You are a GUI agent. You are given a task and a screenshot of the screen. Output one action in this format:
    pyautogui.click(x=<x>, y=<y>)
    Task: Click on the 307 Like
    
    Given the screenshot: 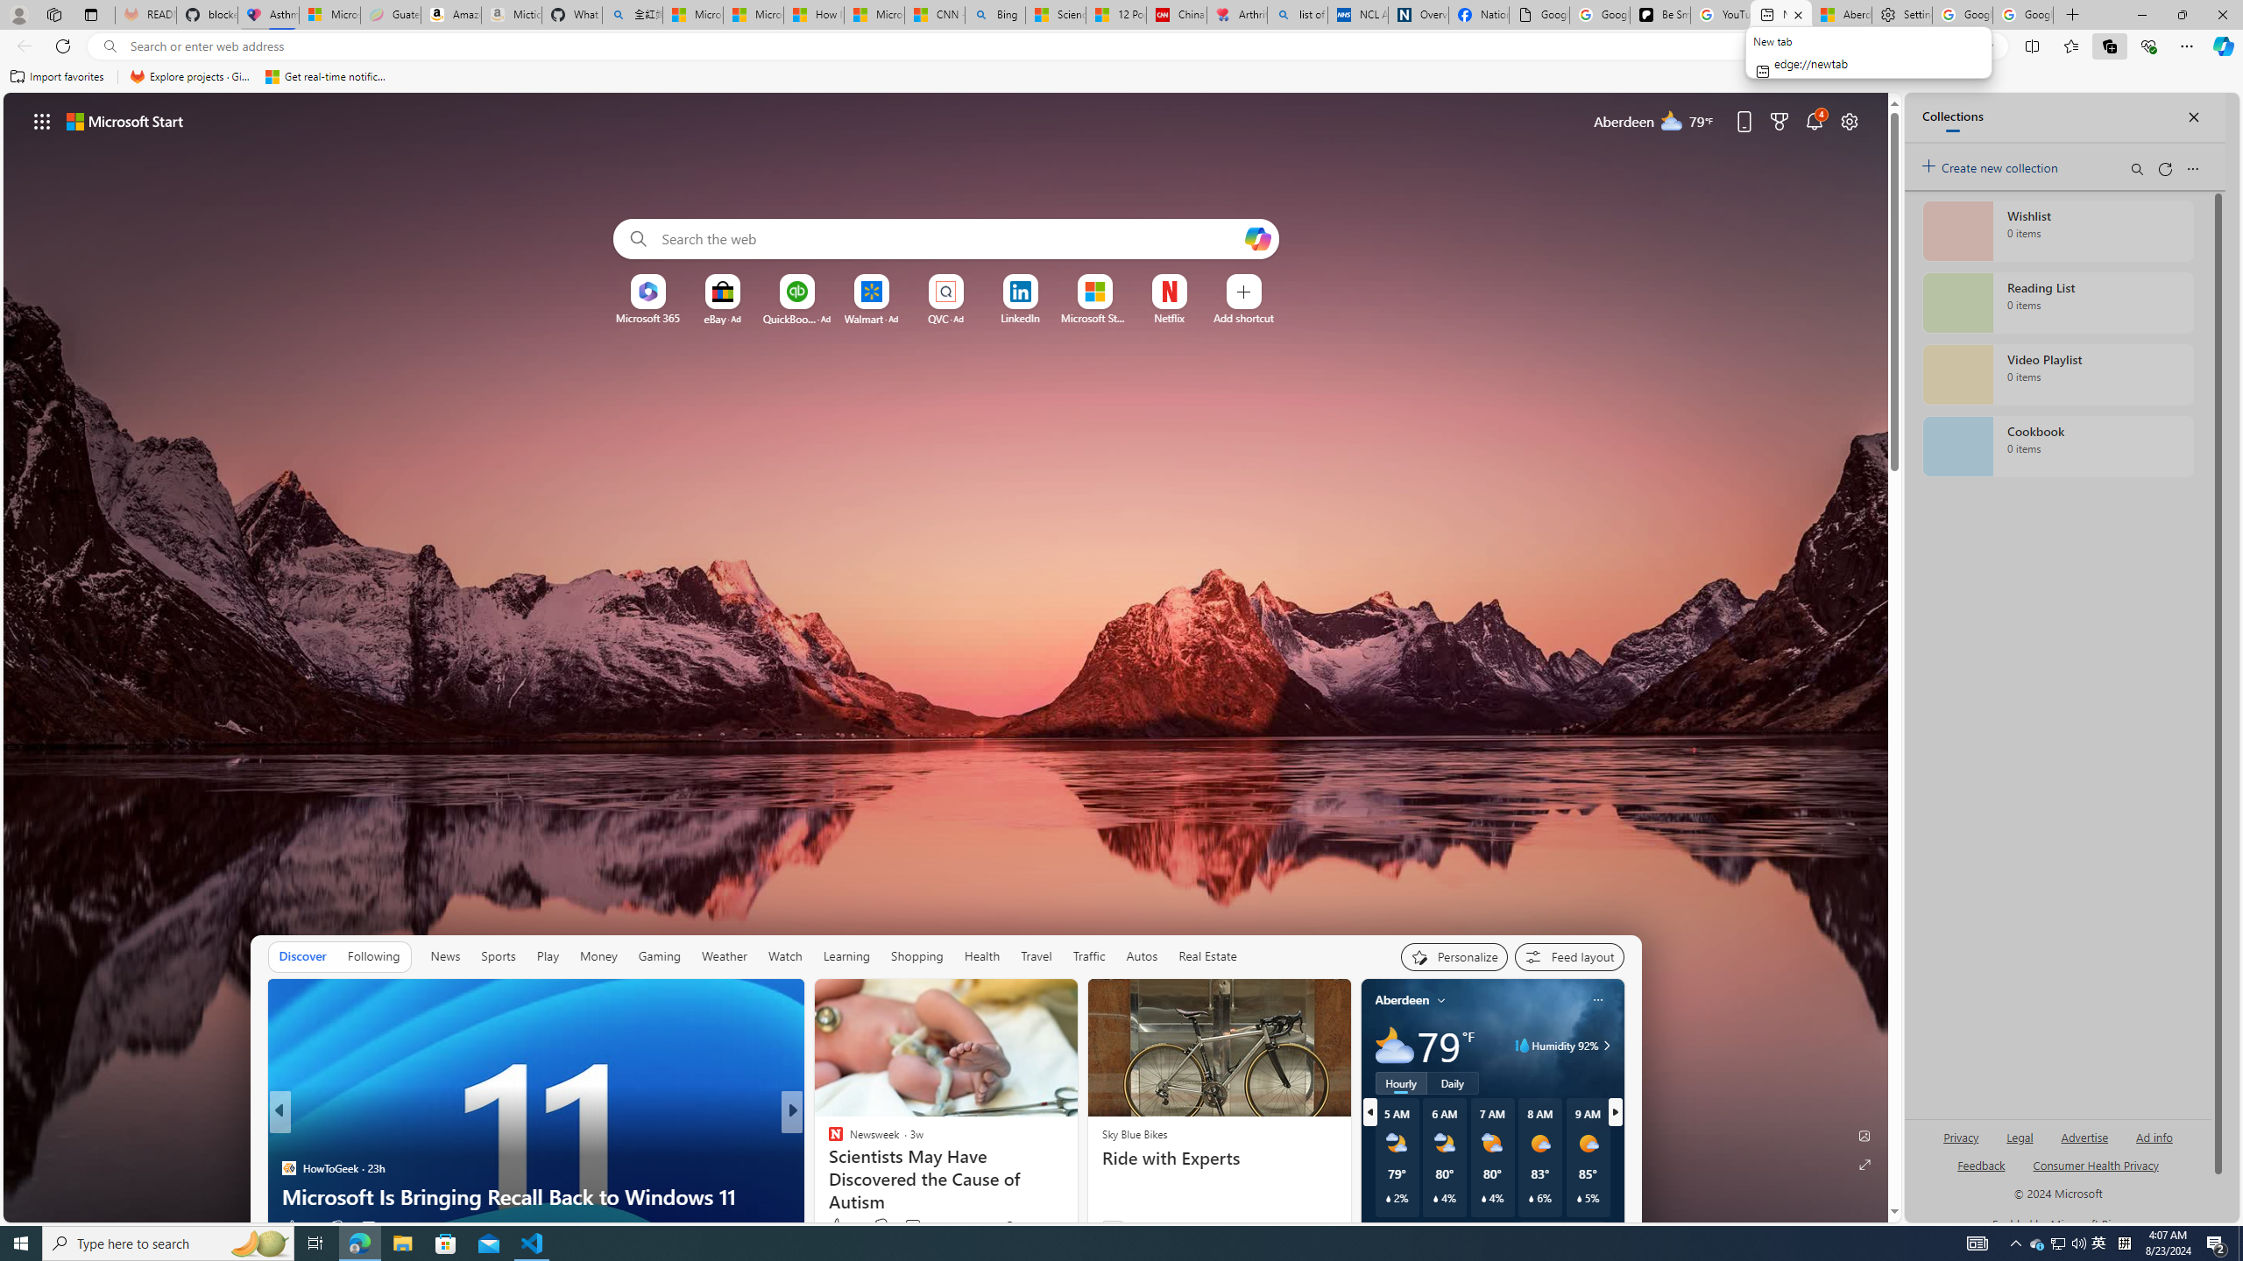 What is the action you would take?
    pyautogui.click(x=839, y=1226)
    